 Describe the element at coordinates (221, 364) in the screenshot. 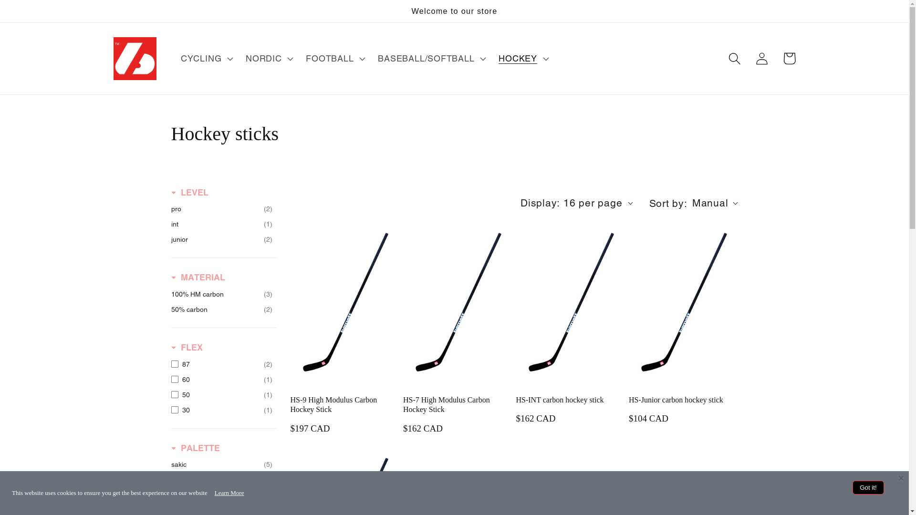

I see `87
(2)` at that location.